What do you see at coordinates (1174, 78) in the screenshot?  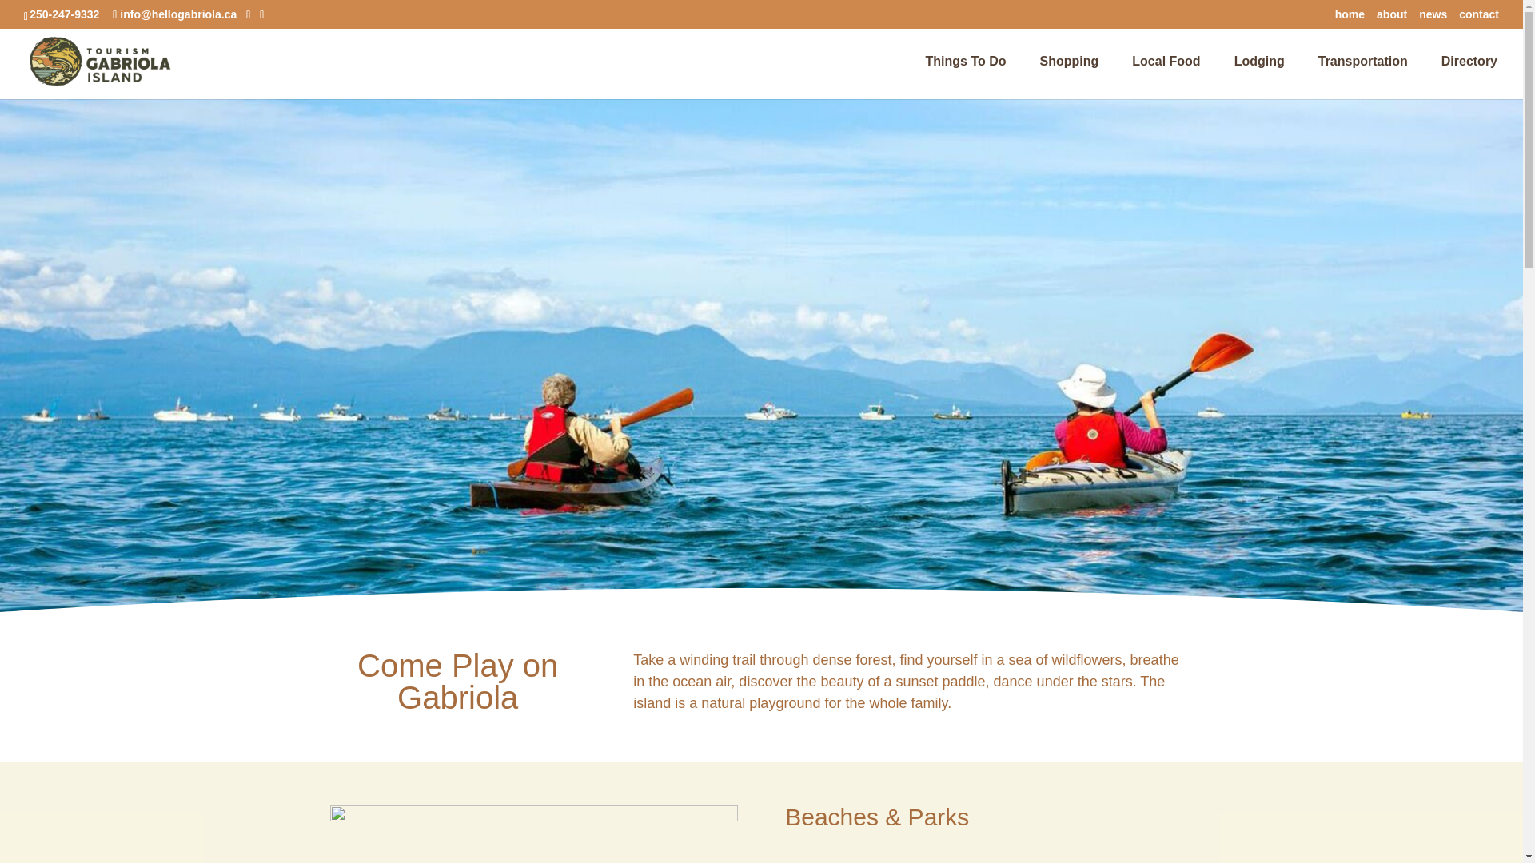 I see `Local Food` at bounding box center [1174, 78].